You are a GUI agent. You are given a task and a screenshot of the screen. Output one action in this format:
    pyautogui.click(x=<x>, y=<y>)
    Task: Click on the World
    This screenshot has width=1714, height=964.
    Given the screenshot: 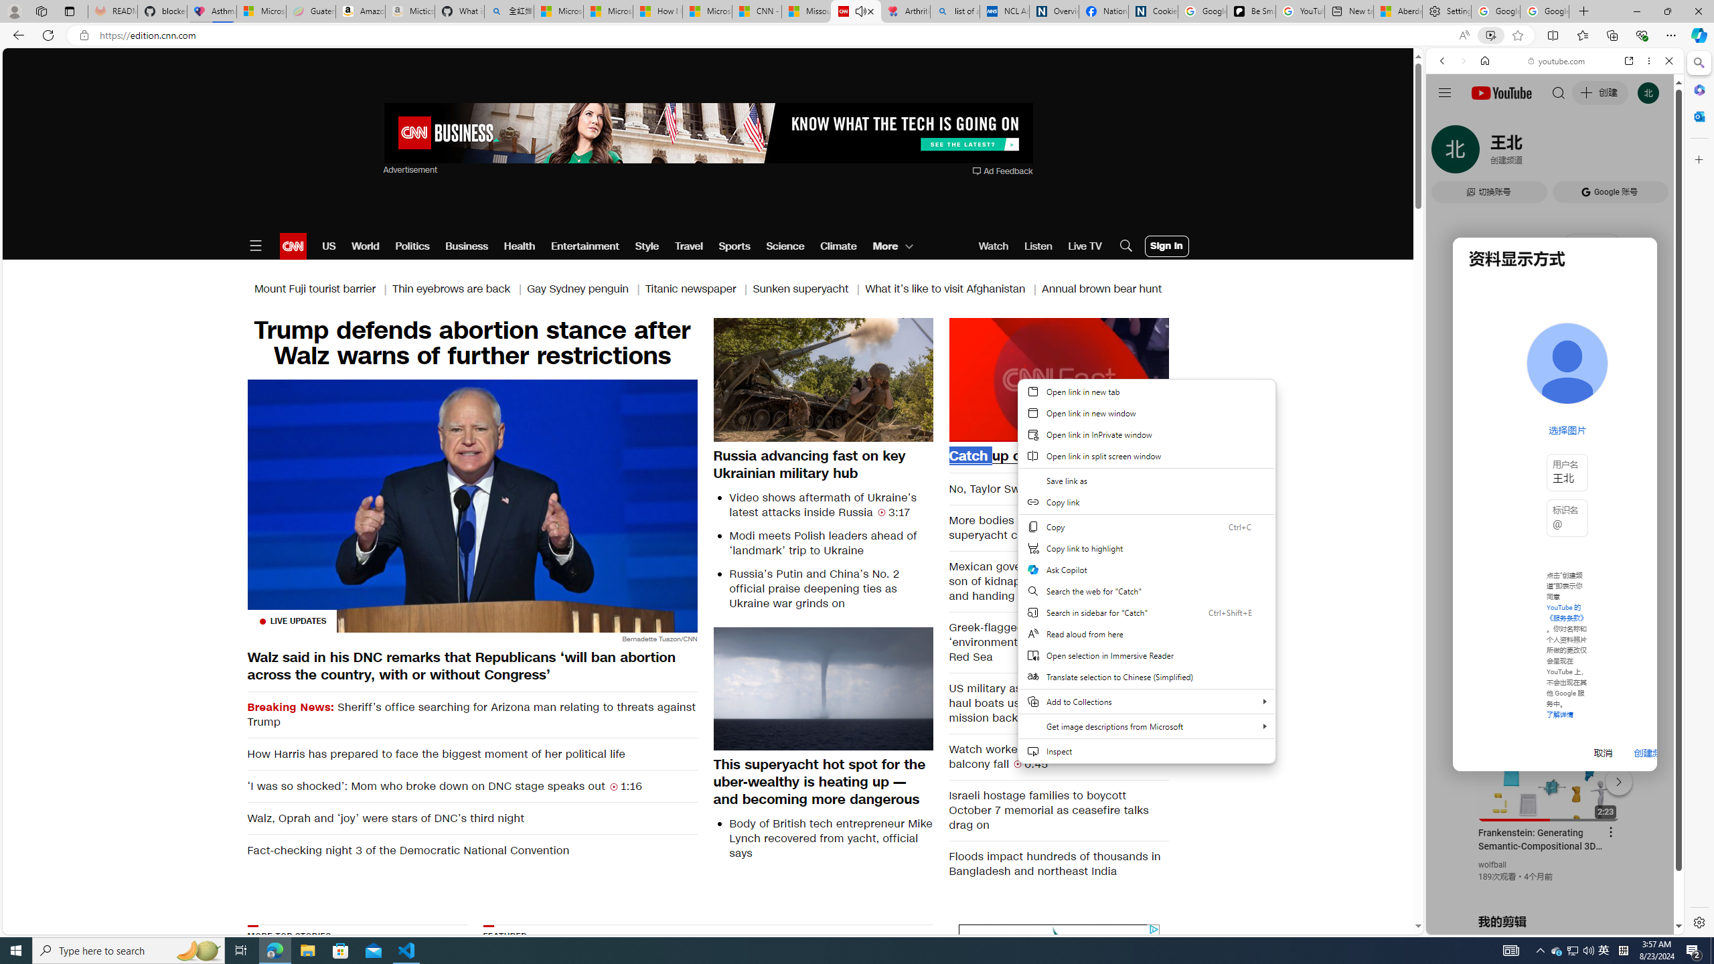 What is the action you would take?
    pyautogui.click(x=364, y=246)
    